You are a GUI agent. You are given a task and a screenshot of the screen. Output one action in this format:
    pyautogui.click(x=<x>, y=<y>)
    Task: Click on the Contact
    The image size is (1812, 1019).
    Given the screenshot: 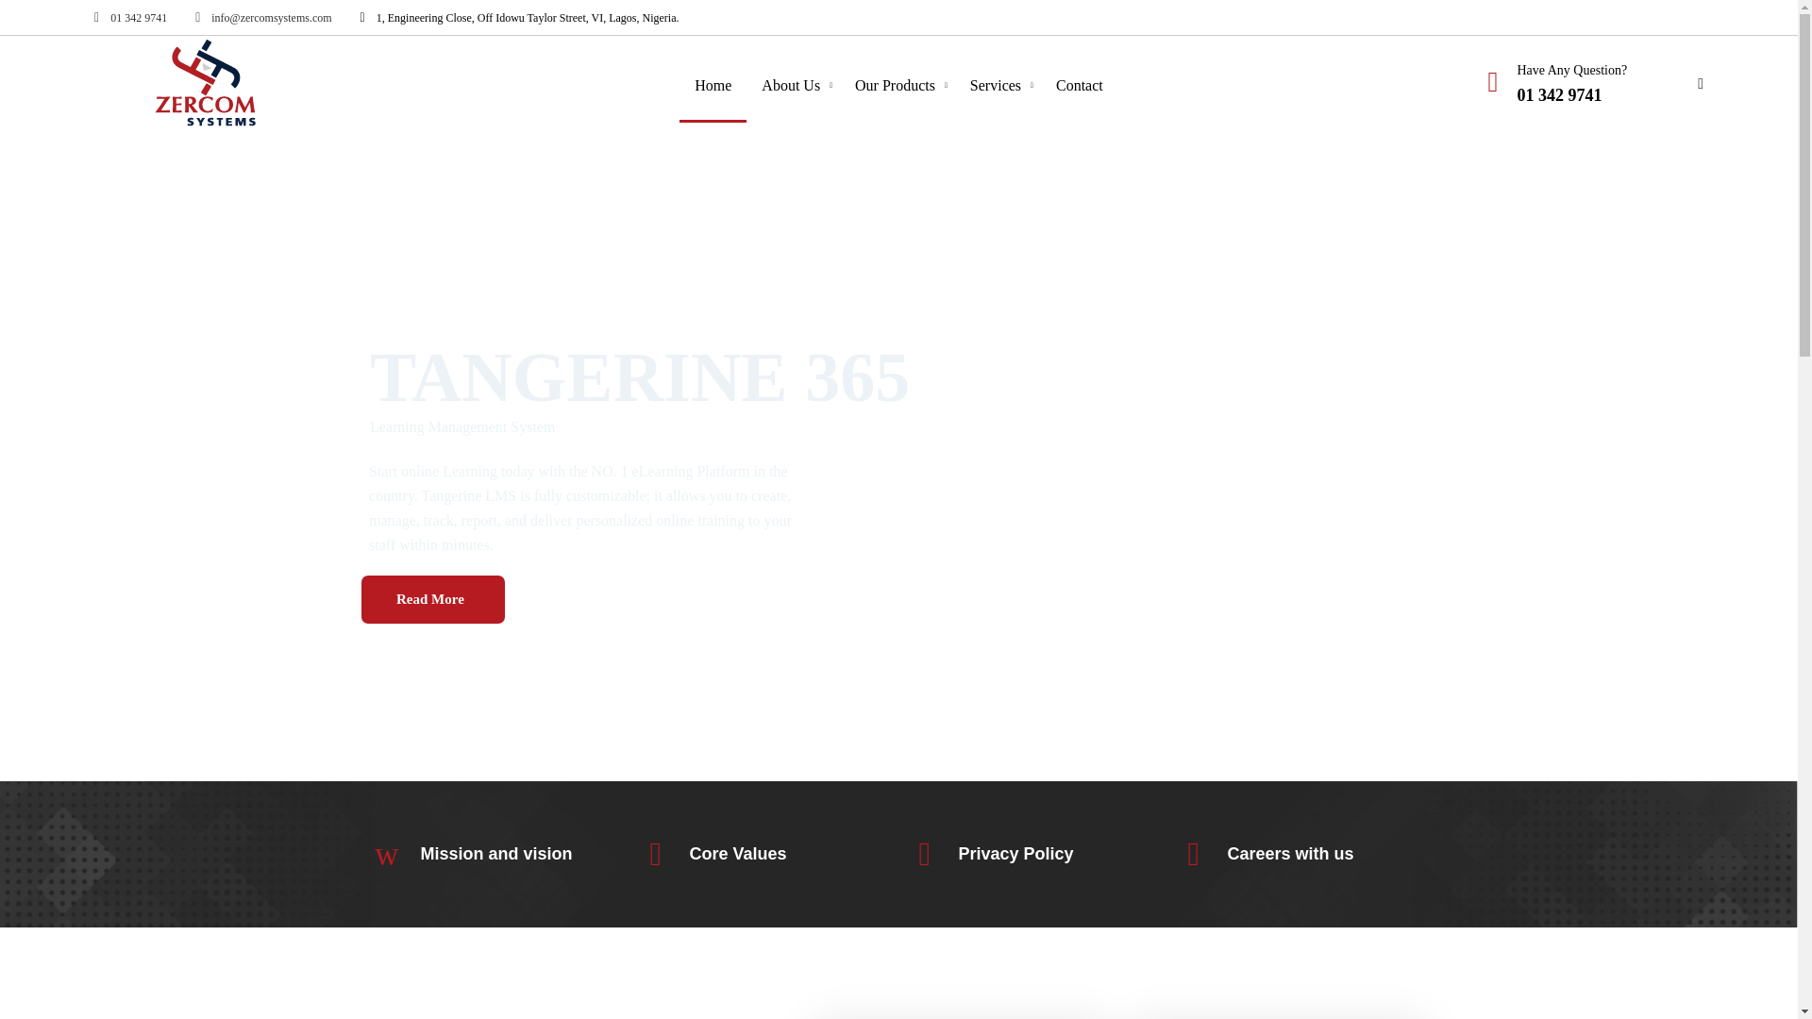 What is the action you would take?
    pyautogui.click(x=1079, y=82)
    